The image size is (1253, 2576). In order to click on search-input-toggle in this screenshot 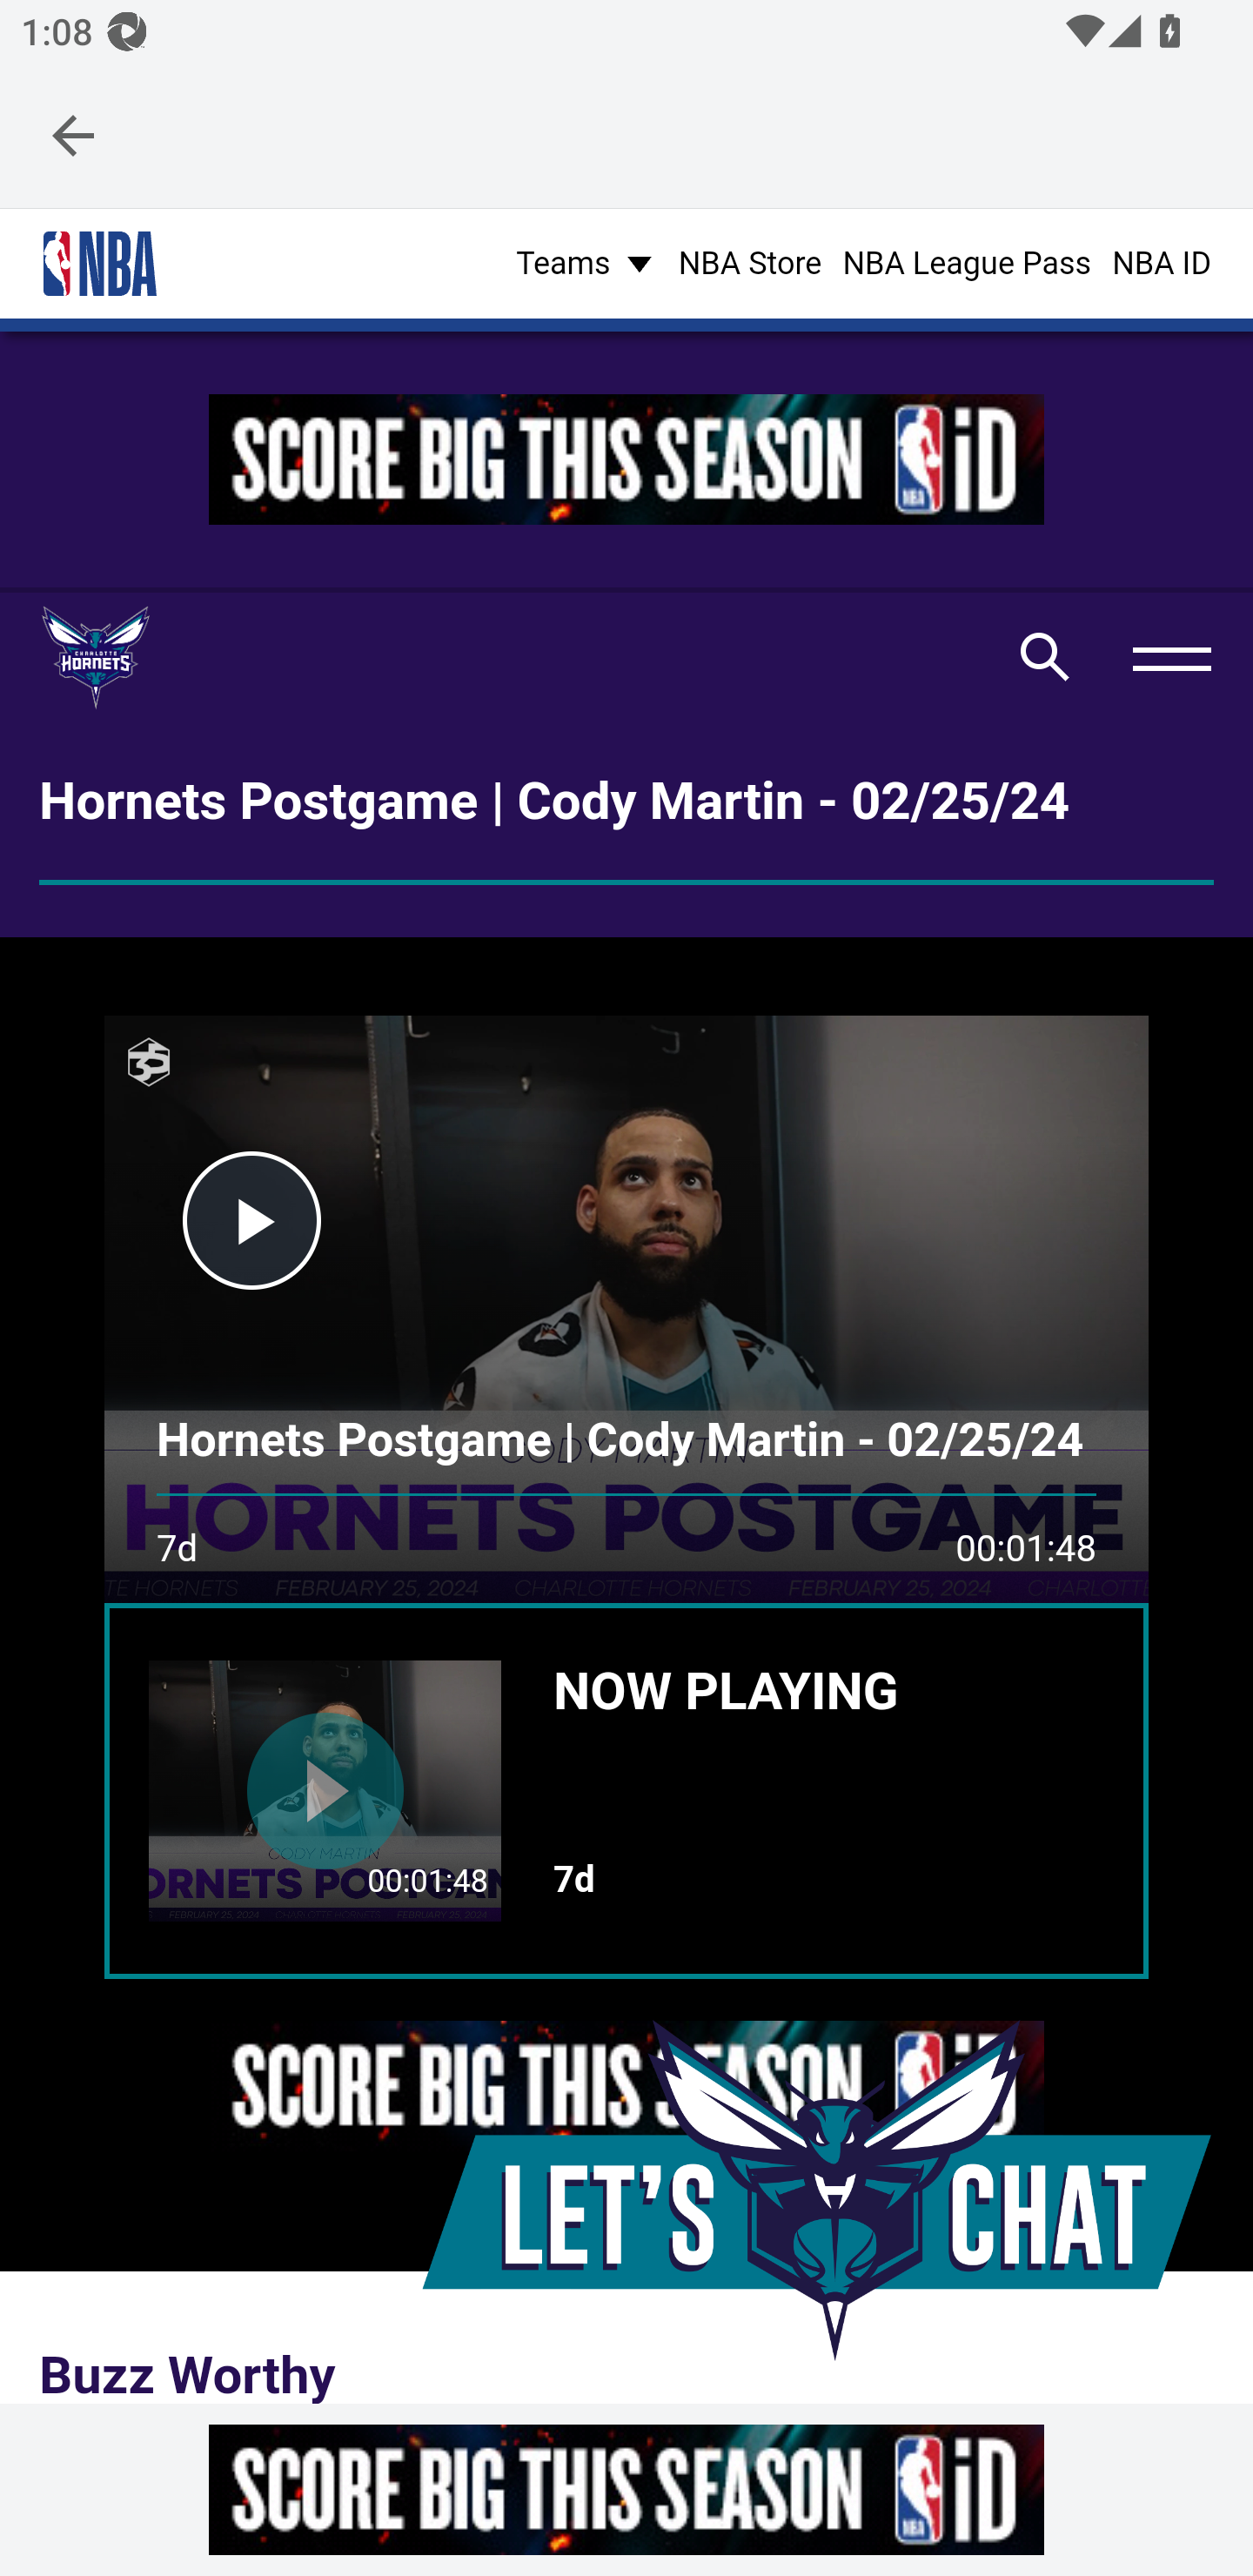, I will do `click(1045, 658)`.